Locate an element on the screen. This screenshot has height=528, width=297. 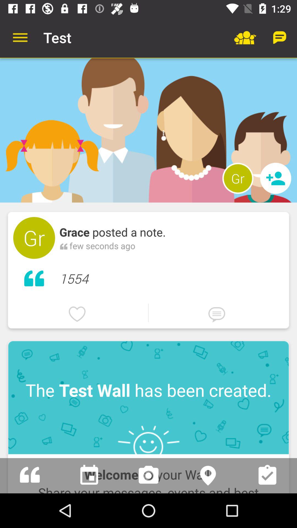
save this choice is located at coordinates (267, 476).